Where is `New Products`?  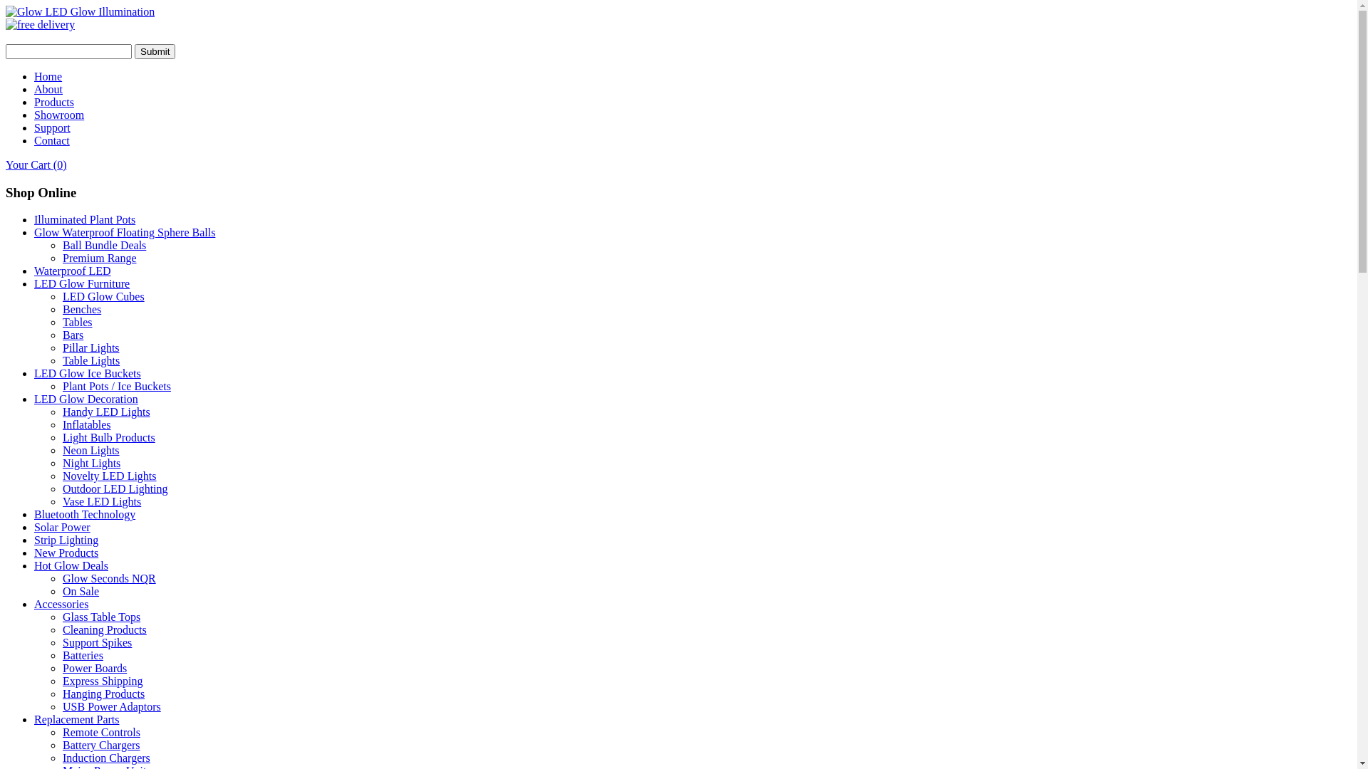
New Products is located at coordinates (66, 553).